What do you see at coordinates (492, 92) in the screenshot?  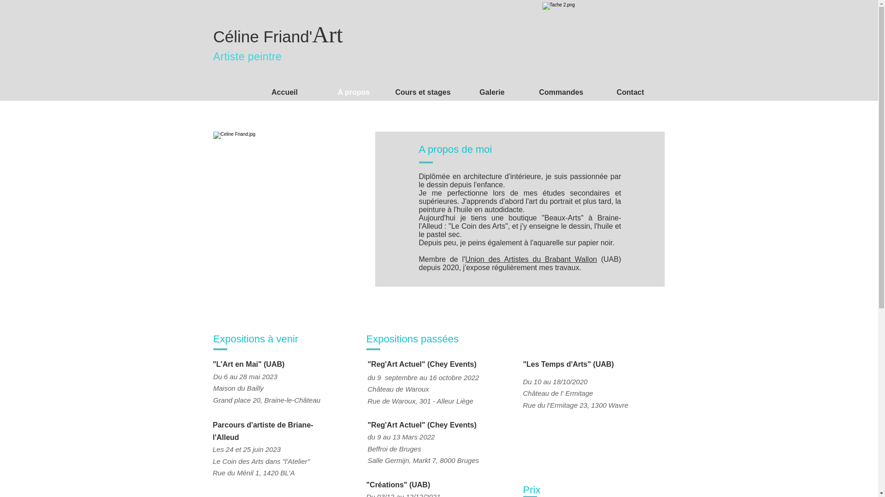 I see `Galerie` at bounding box center [492, 92].